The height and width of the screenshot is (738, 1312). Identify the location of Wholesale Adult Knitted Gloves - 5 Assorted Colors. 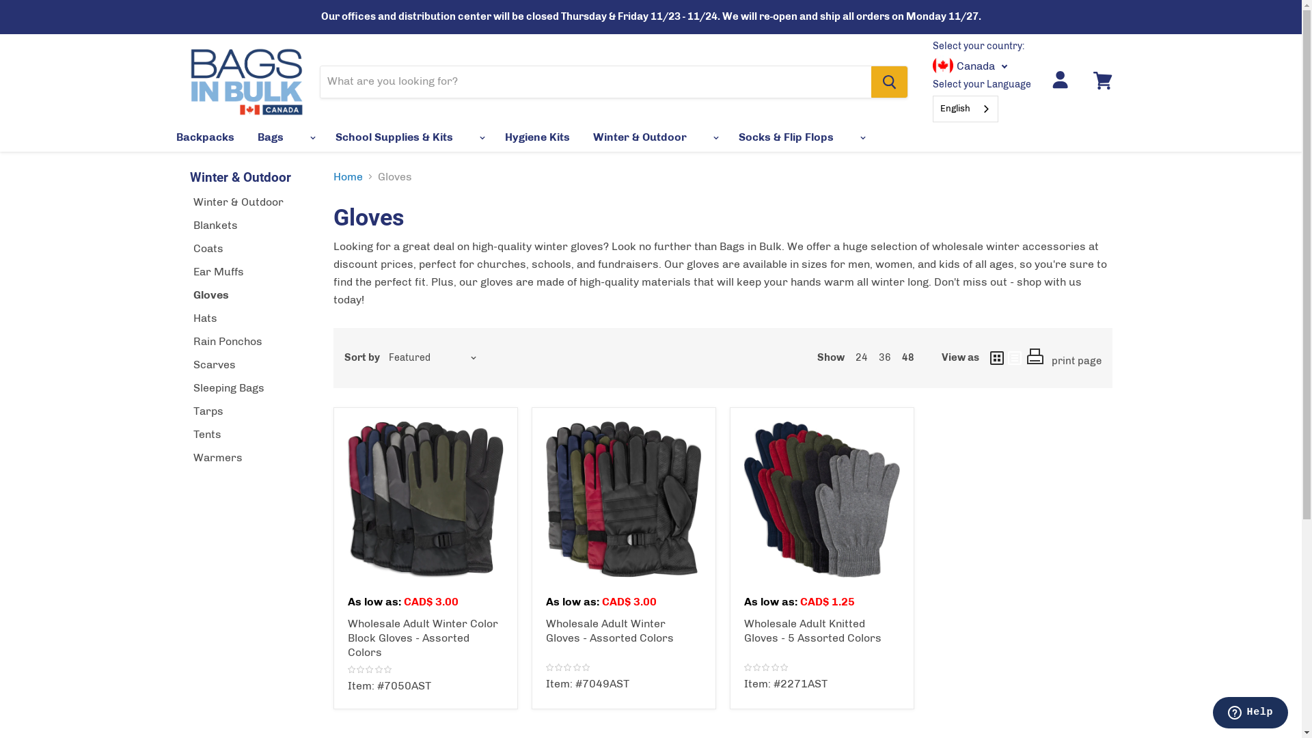
(812, 631).